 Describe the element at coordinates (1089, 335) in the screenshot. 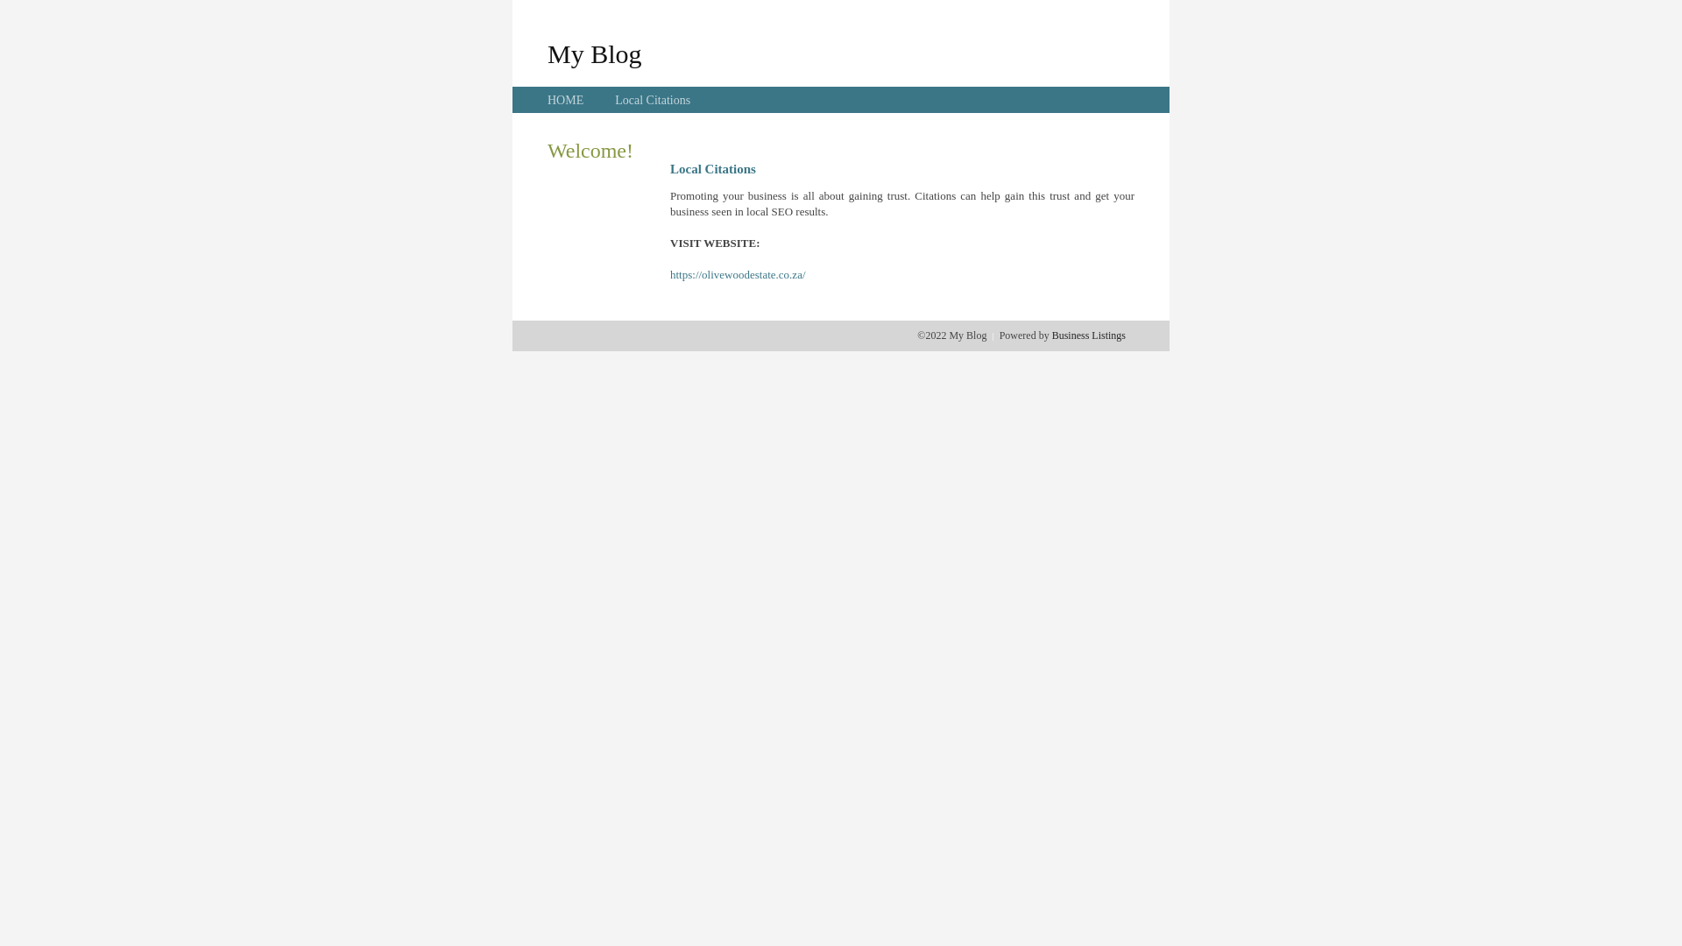

I see `Business Listings` at that location.